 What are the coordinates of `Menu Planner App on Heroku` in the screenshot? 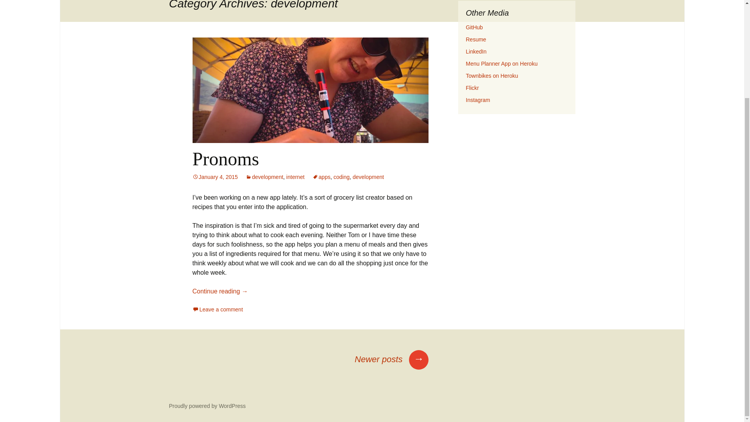 It's located at (502, 63).